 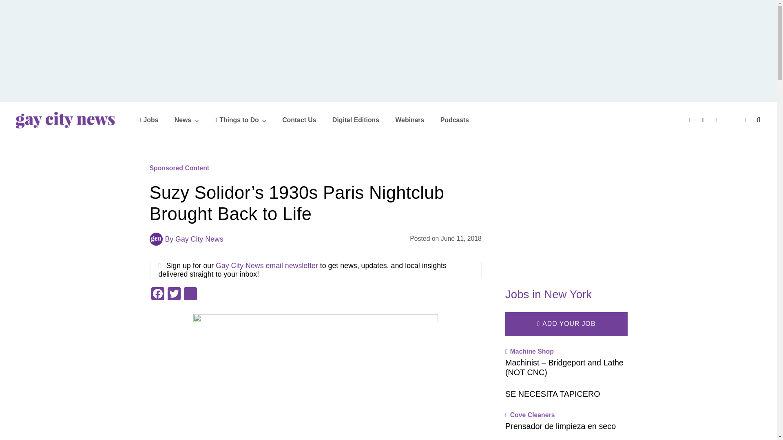 What do you see at coordinates (240, 120) in the screenshot?
I see `Things to Do` at bounding box center [240, 120].